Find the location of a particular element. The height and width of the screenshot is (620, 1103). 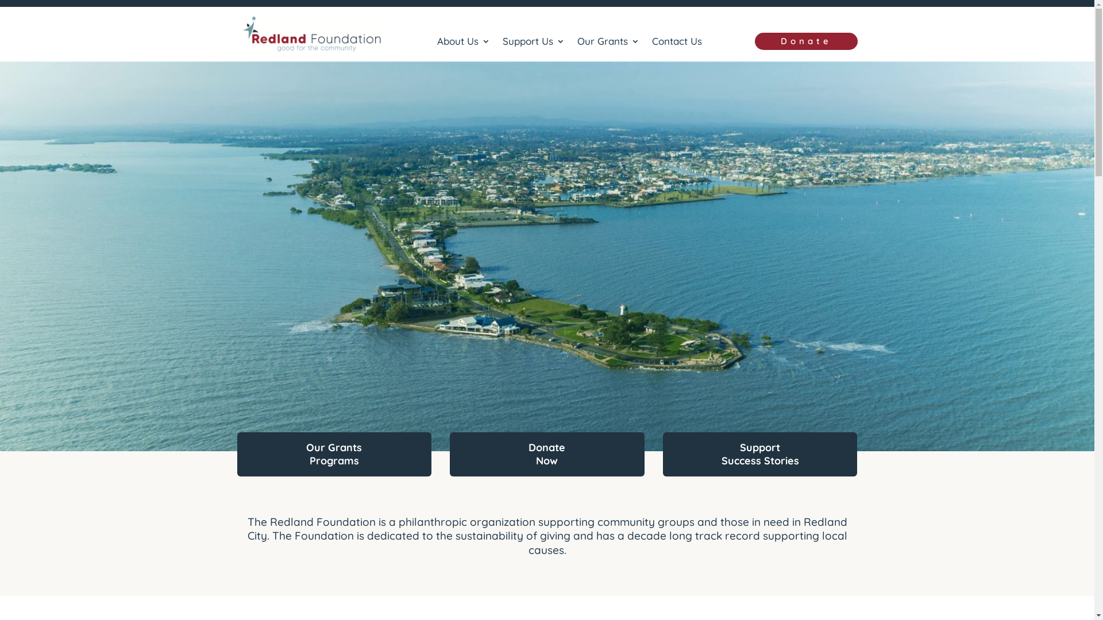

Our Grants is located at coordinates (608, 44).